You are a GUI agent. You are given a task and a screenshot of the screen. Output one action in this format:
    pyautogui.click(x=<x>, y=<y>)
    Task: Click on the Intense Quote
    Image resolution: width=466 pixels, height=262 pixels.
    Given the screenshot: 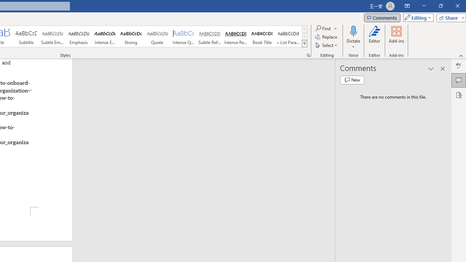 What is the action you would take?
    pyautogui.click(x=183, y=36)
    